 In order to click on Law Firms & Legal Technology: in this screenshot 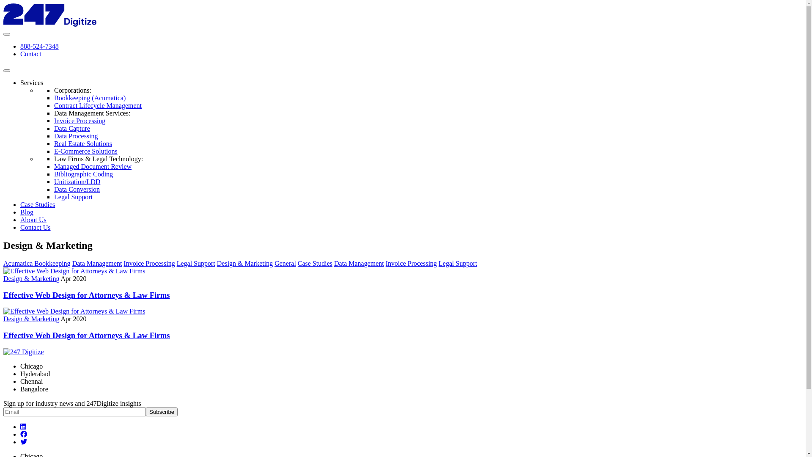, I will do `click(99, 159)`.